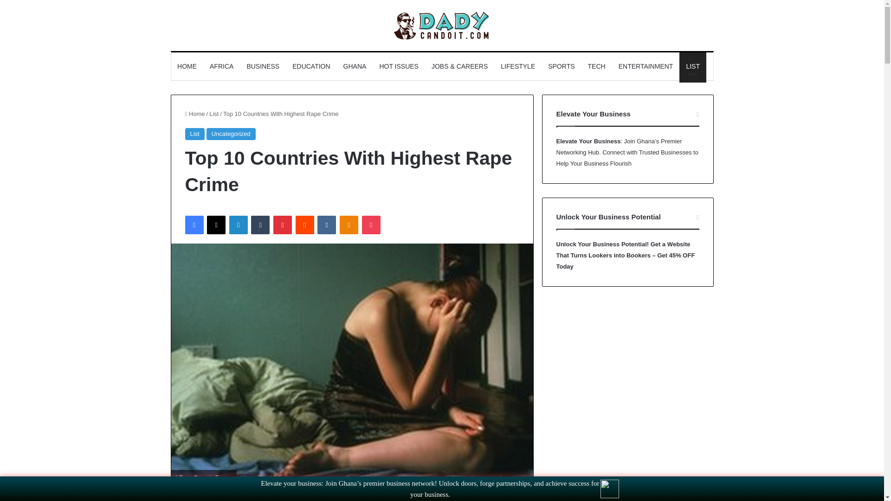 This screenshot has width=891, height=501. What do you see at coordinates (238, 225) in the screenshot?
I see `LinkedIn` at bounding box center [238, 225].